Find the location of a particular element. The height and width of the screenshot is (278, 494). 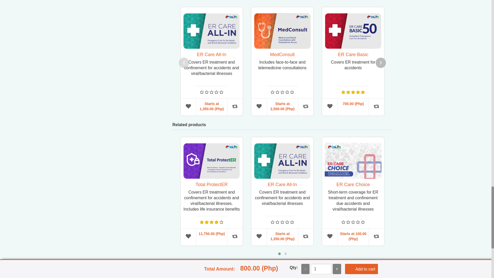

Show details for ER Care All-In is located at coordinates (211, 30).